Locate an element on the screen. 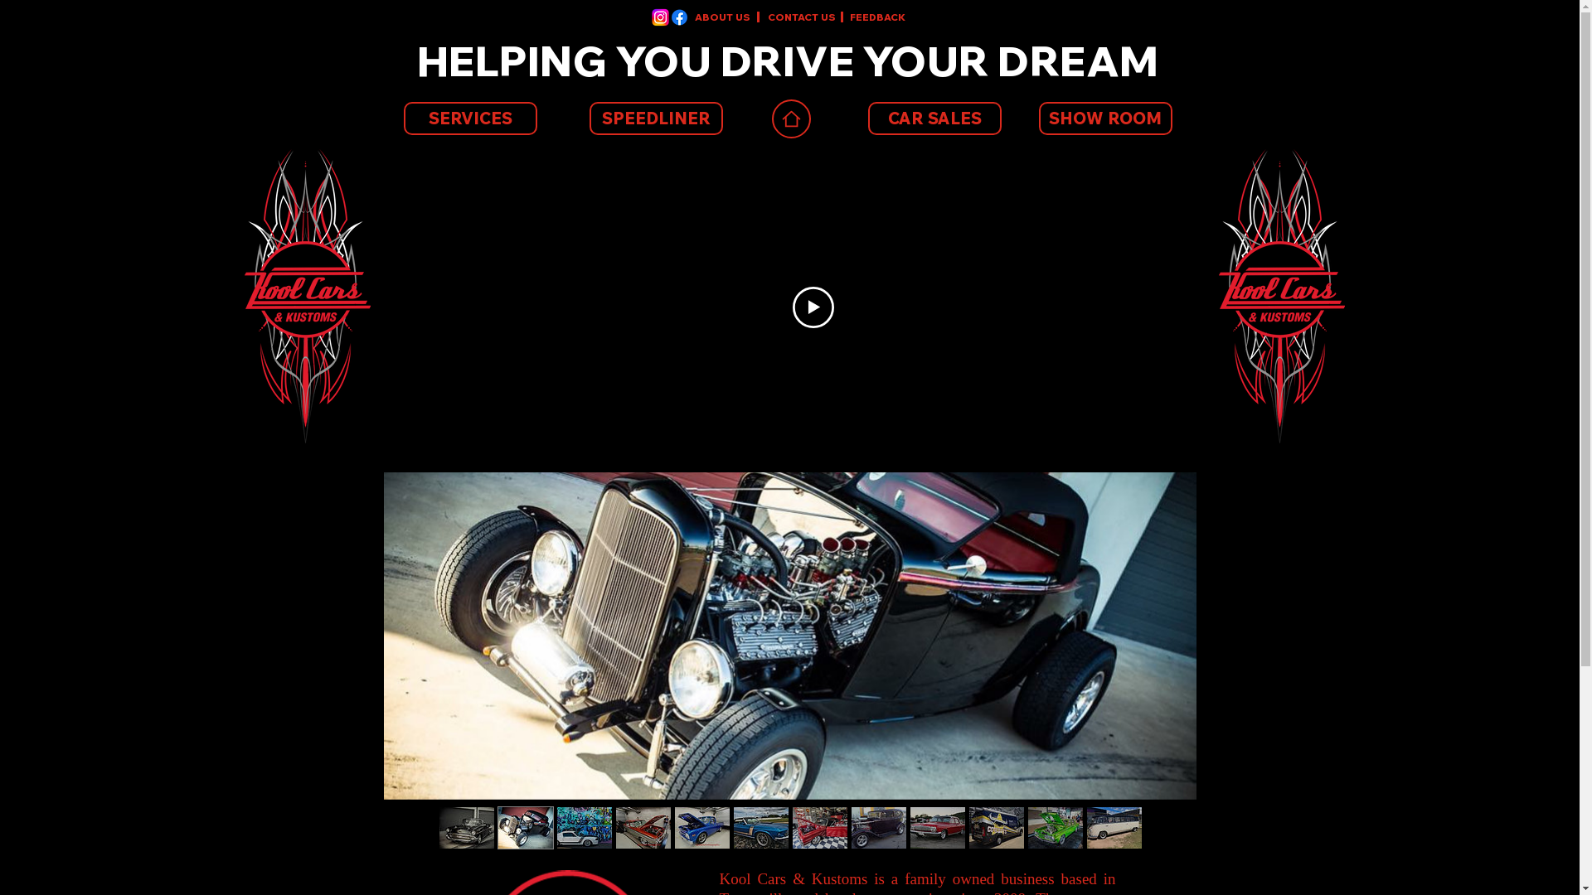 The width and height of the screenshot is (1592, 895). FEEDBACK is located at coordinates (899, 18).